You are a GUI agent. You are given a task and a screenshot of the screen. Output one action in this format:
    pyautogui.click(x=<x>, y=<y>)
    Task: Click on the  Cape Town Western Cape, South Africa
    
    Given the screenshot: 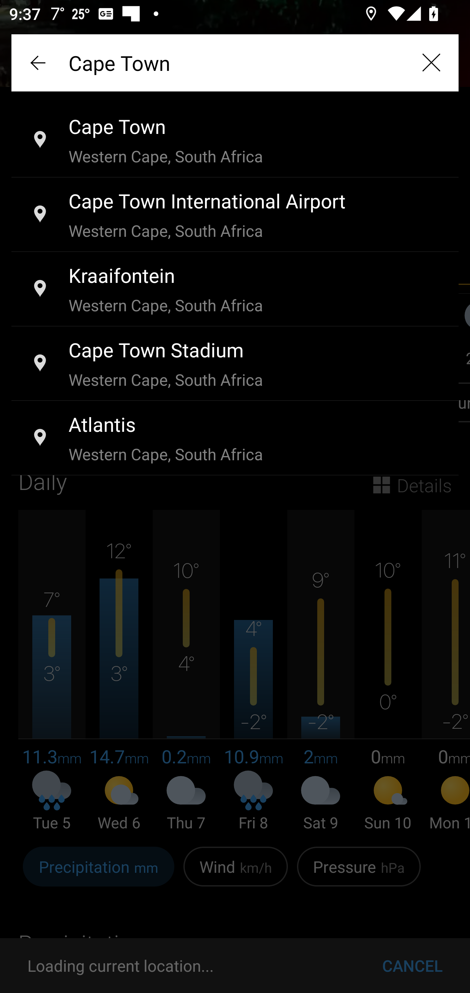 What is the action you would take?
    pyautogui.click(x=235, y=140)
    